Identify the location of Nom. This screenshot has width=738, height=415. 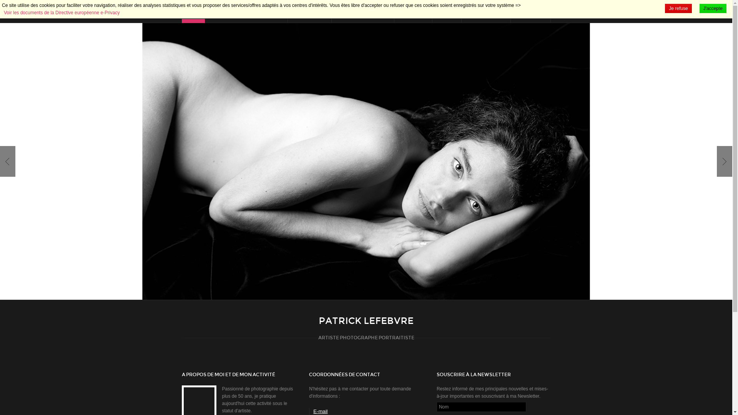
(481, 407).